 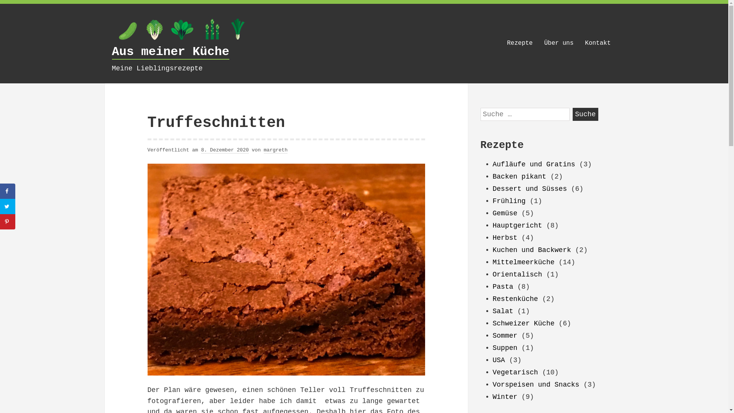 I want to click on Sommer, so click(x=505, y=336).